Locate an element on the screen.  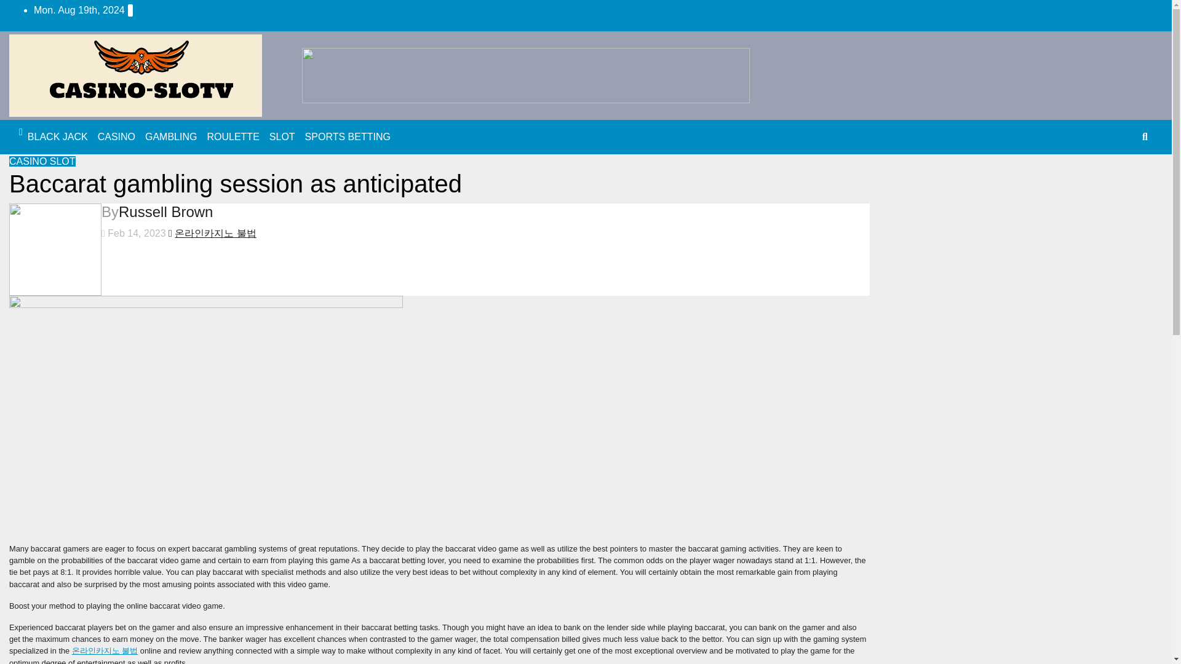
Permalink to: Baccarat gambling session as anticipated is located at coordinates (235, 183).